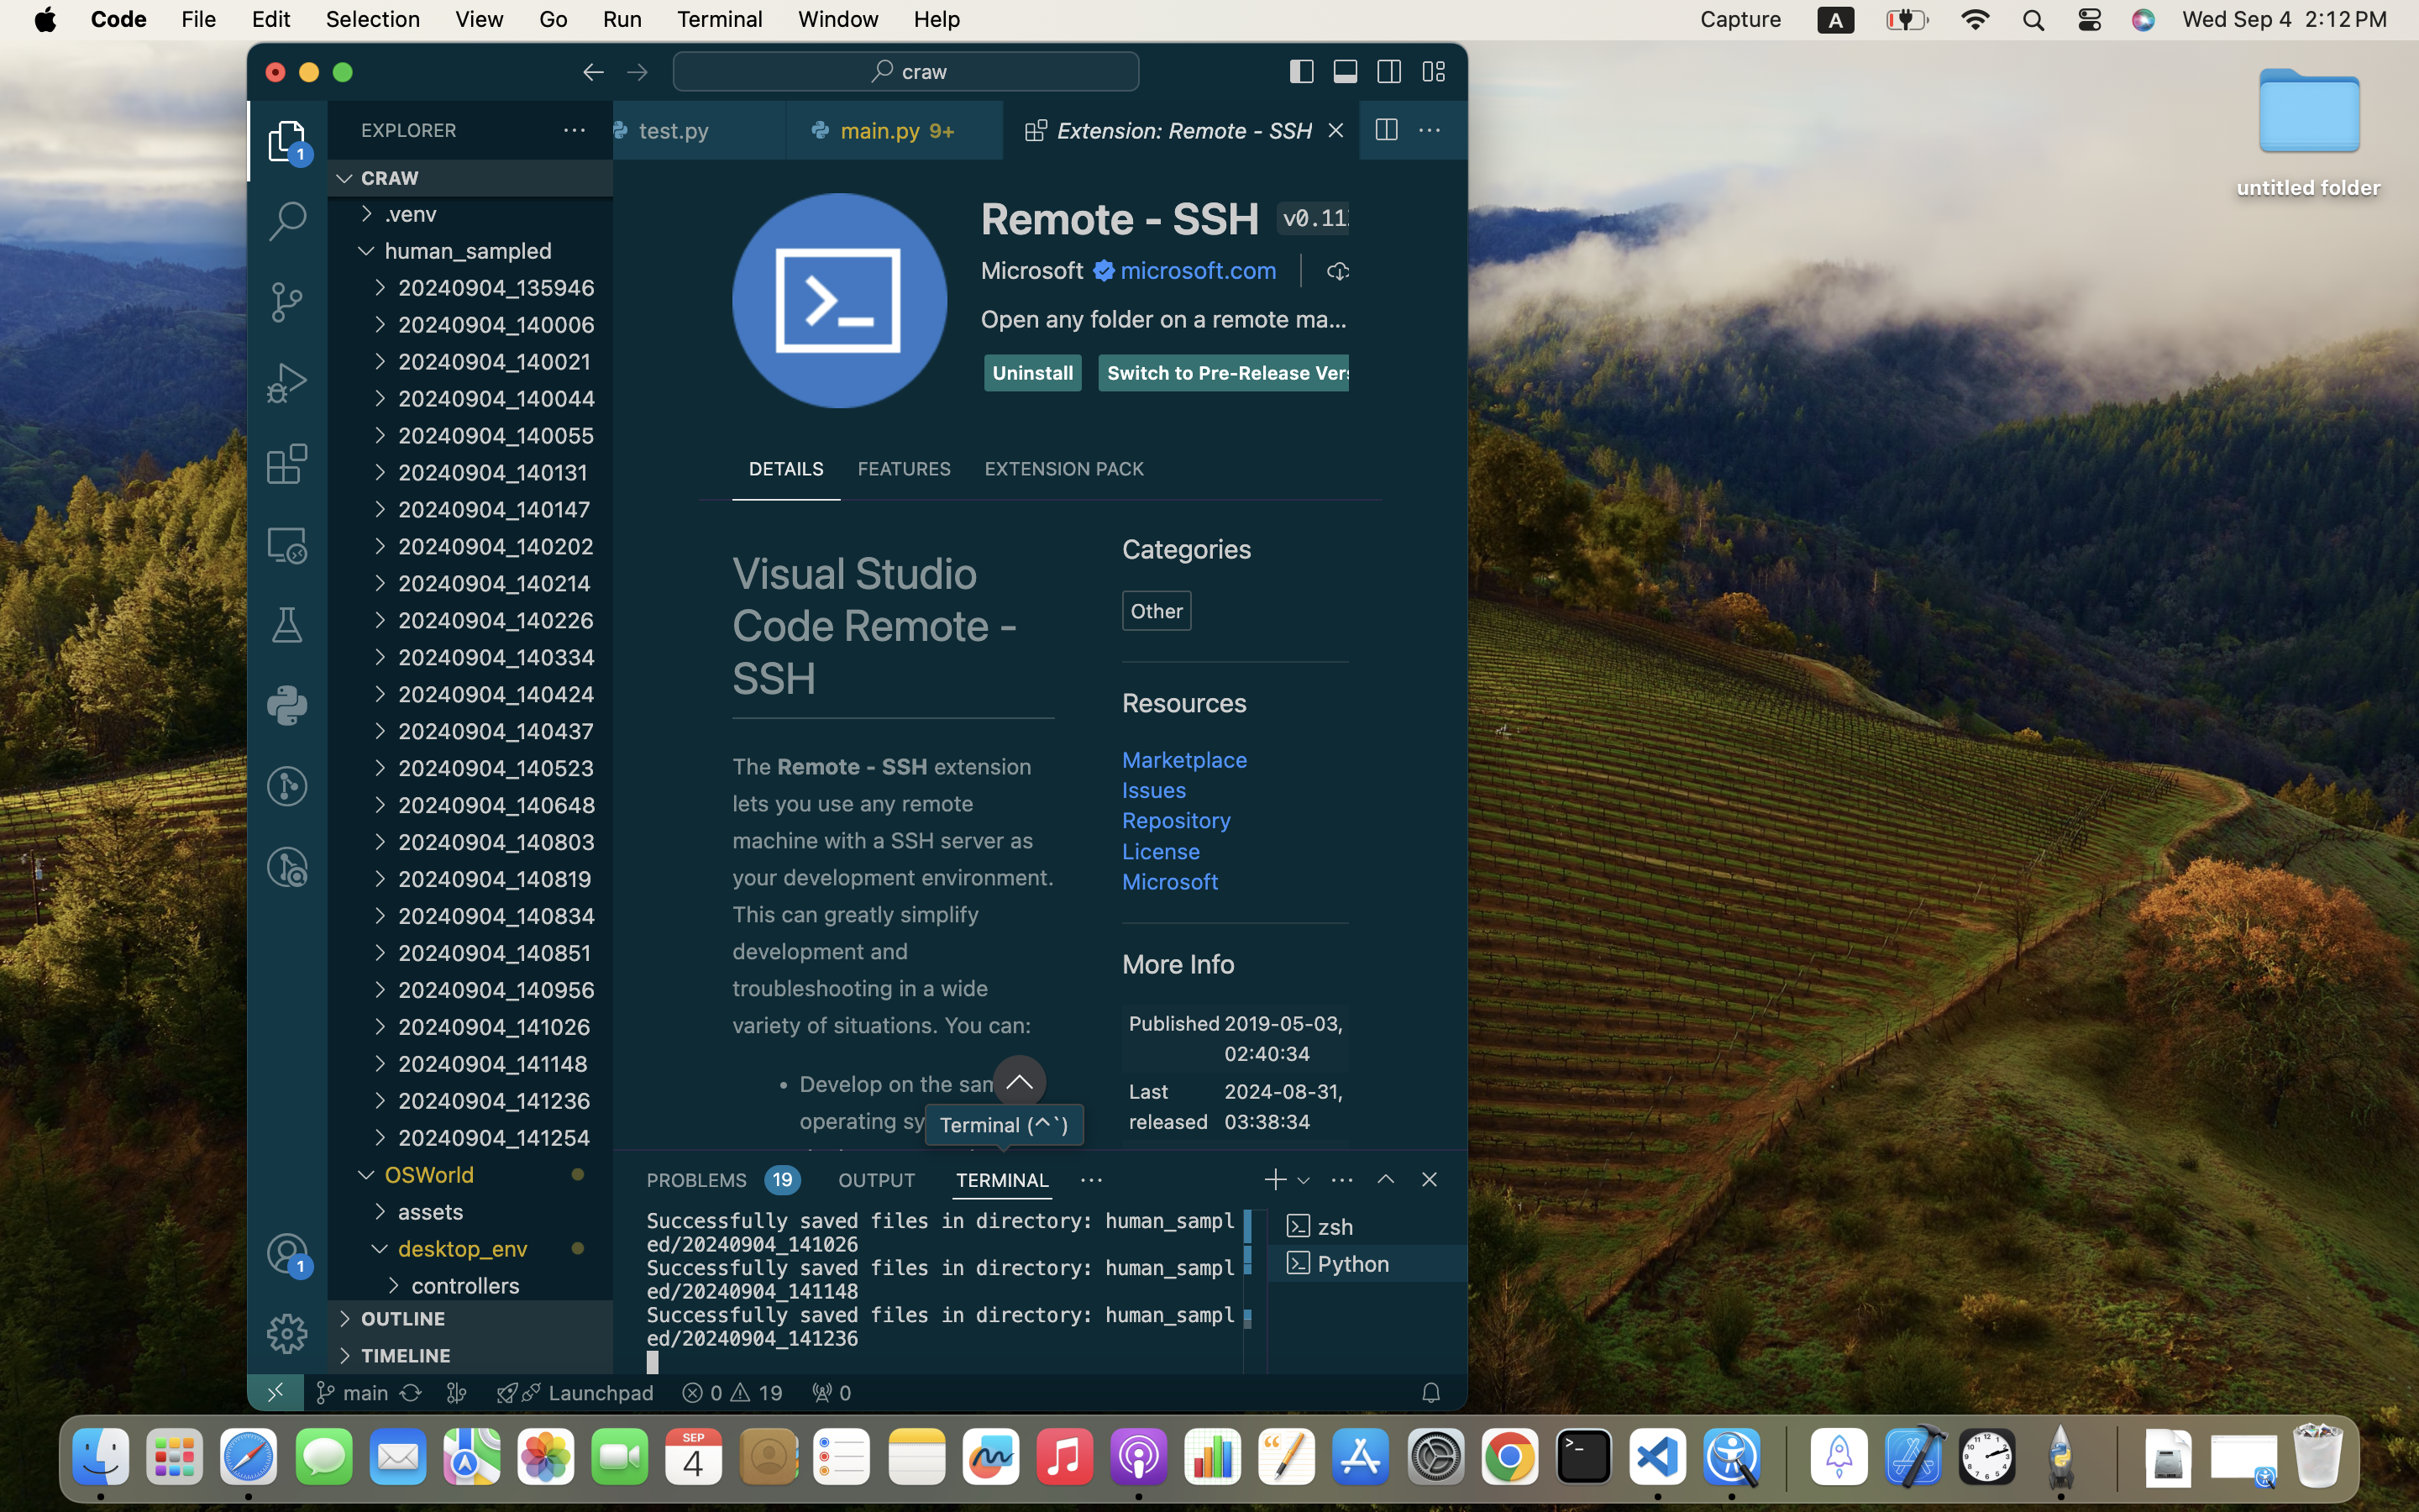 The width and height of the screenshot is (2419, 1512). What do you see at coordinates (287, 302) in the screenshot?
I see `0 ` at bounding box center [287, 302].